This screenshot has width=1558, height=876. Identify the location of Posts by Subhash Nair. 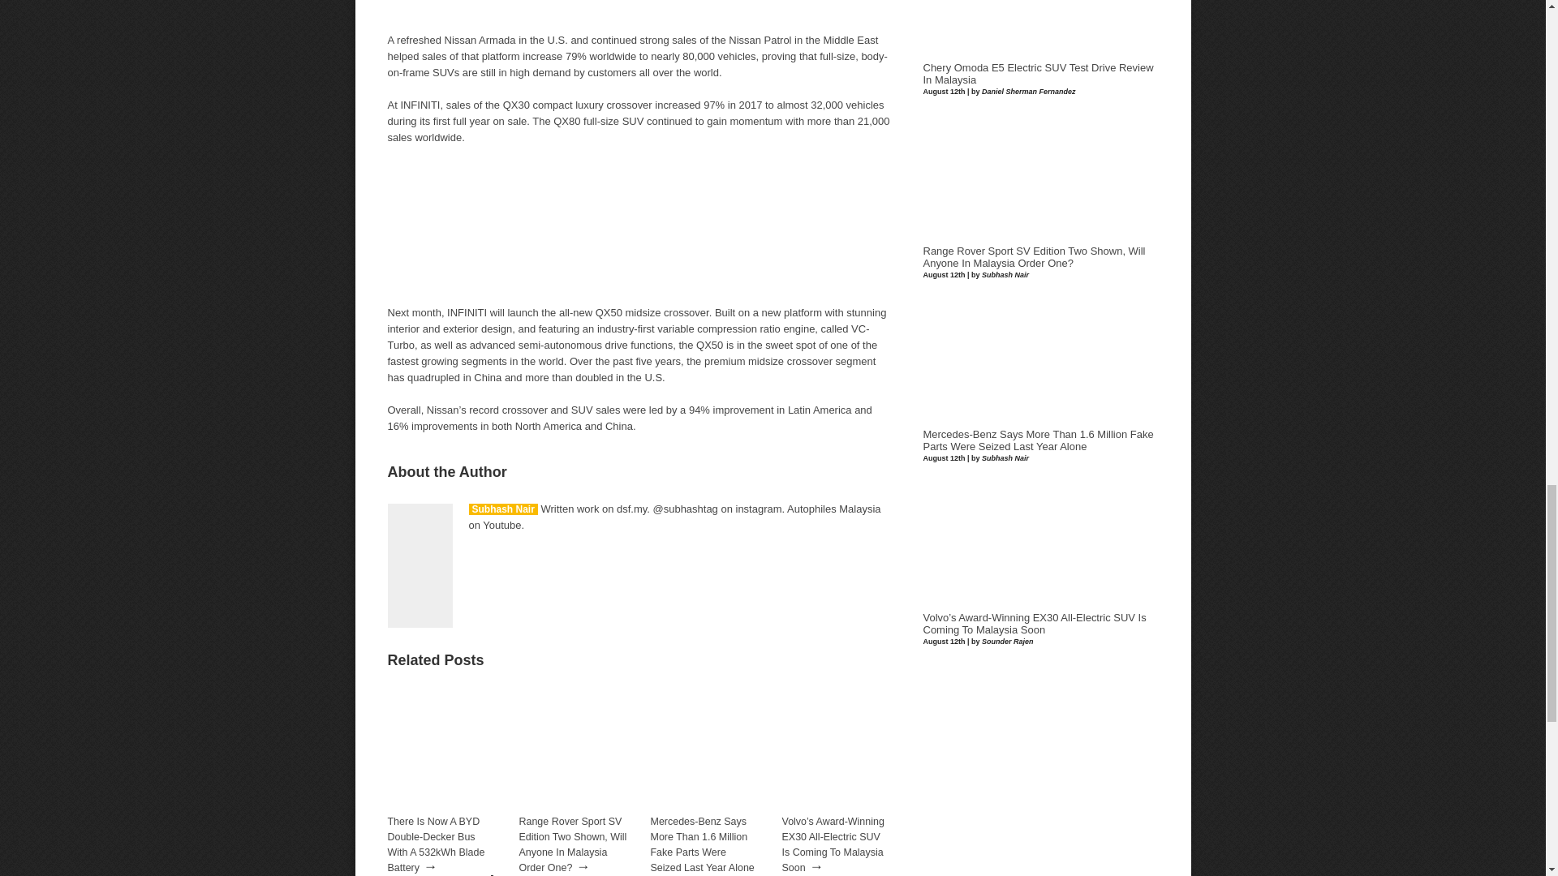
(503, 509).